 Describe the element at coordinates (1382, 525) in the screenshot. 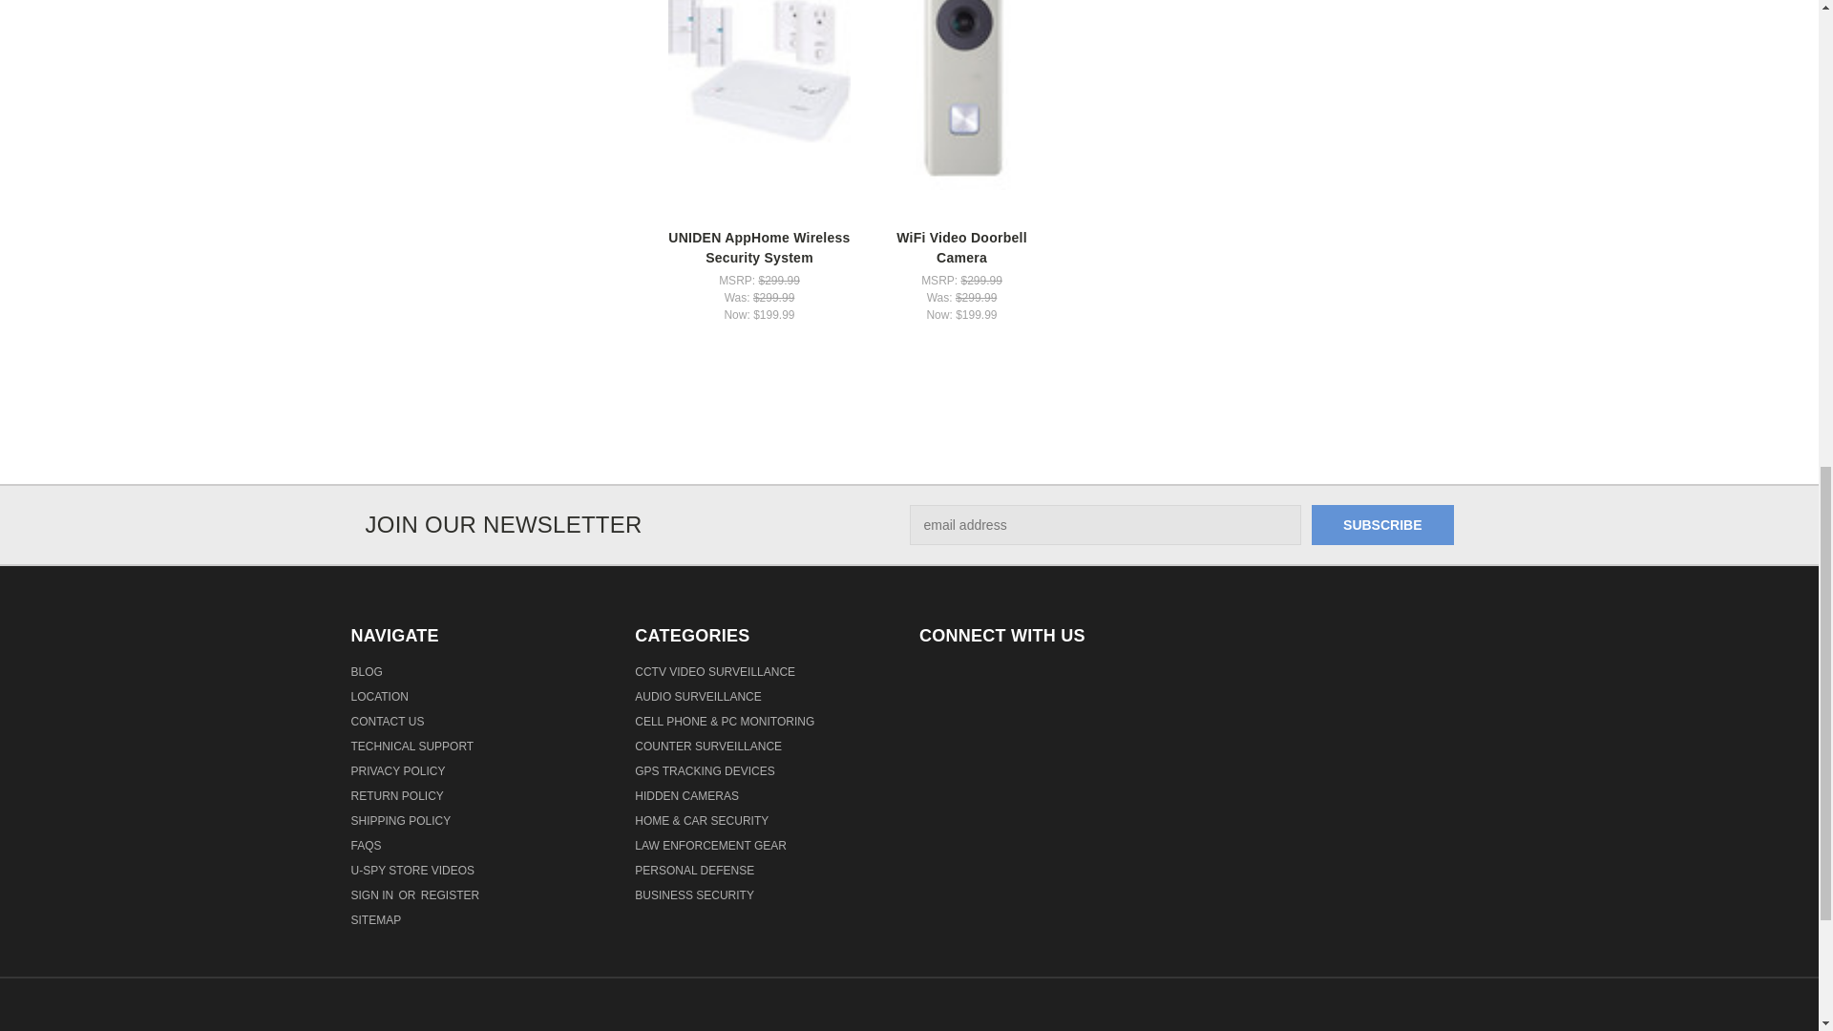

I see `Subscribe` at that location.